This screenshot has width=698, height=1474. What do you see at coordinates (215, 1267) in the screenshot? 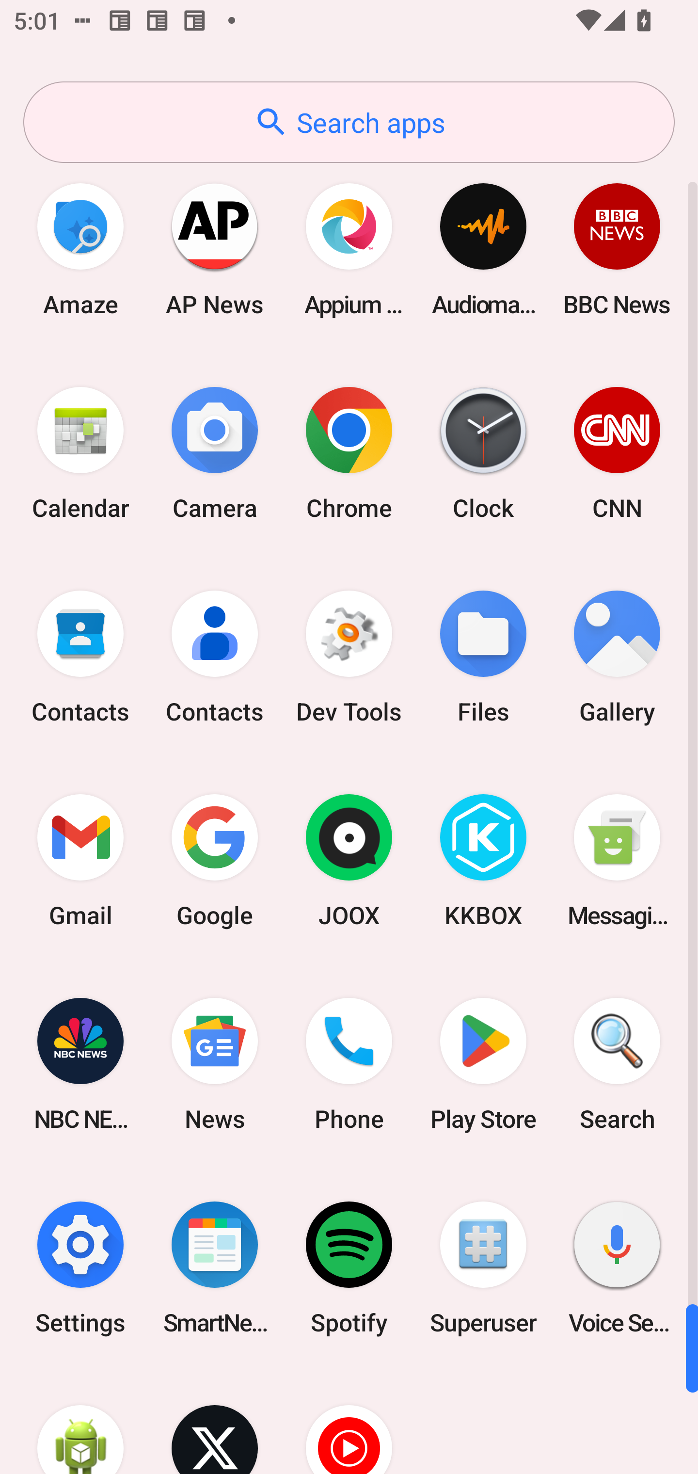
I see `SmartNews` at bounding box center [215, 1267].